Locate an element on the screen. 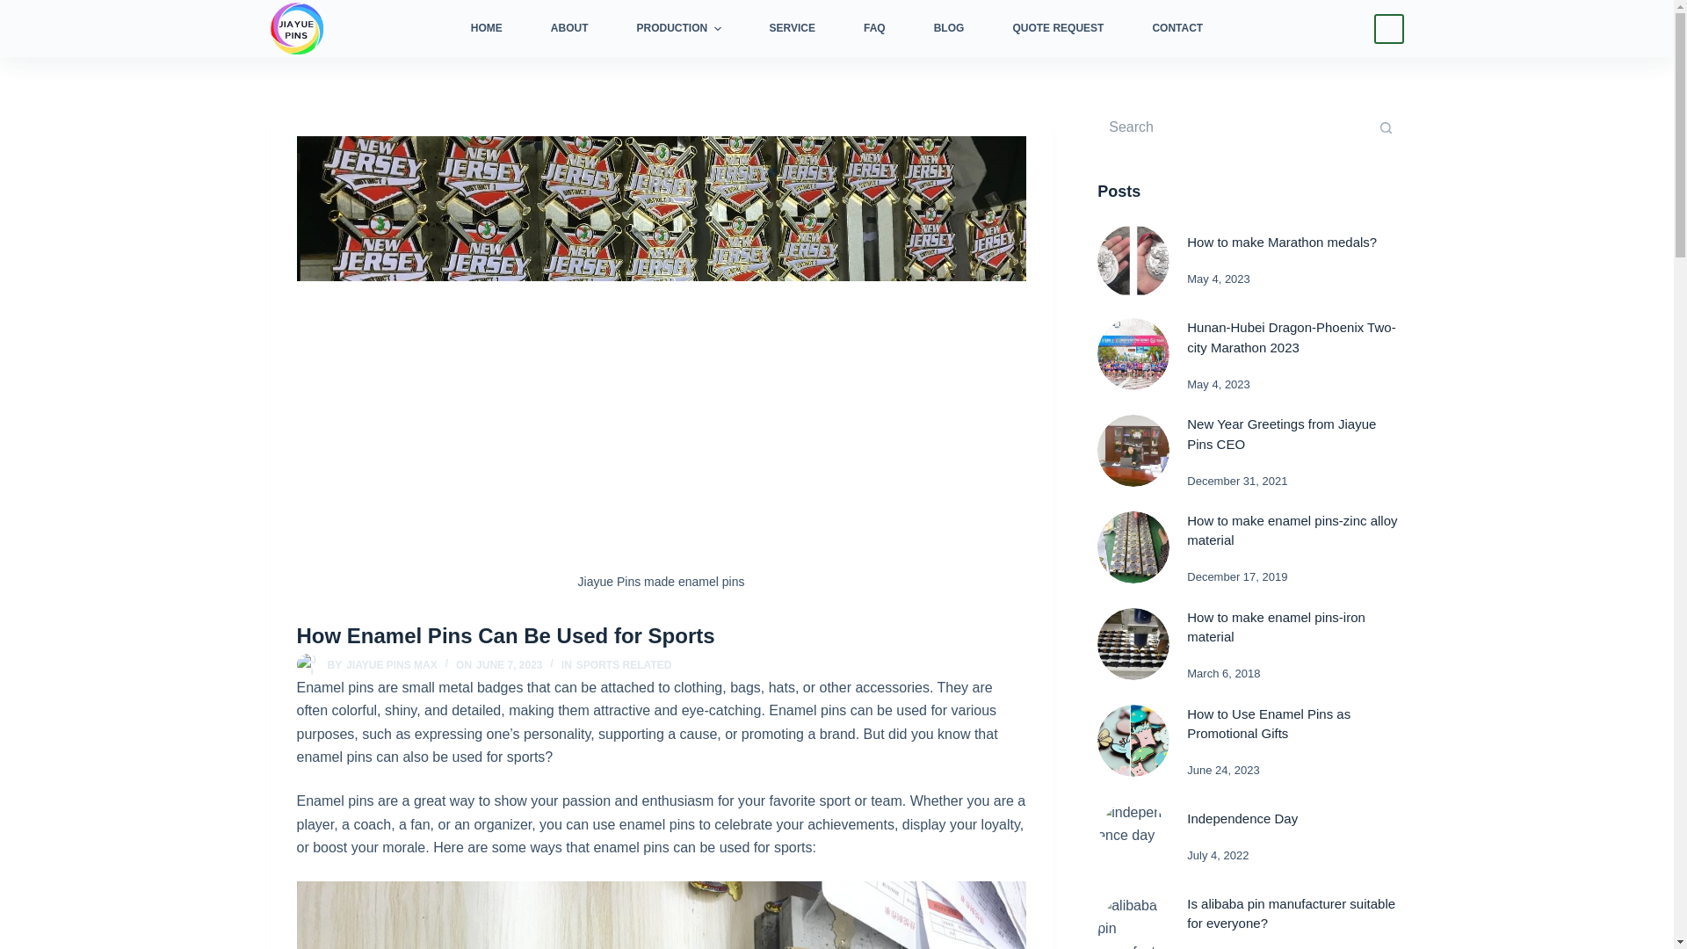  FAQ is located at coordinates (875, 28).